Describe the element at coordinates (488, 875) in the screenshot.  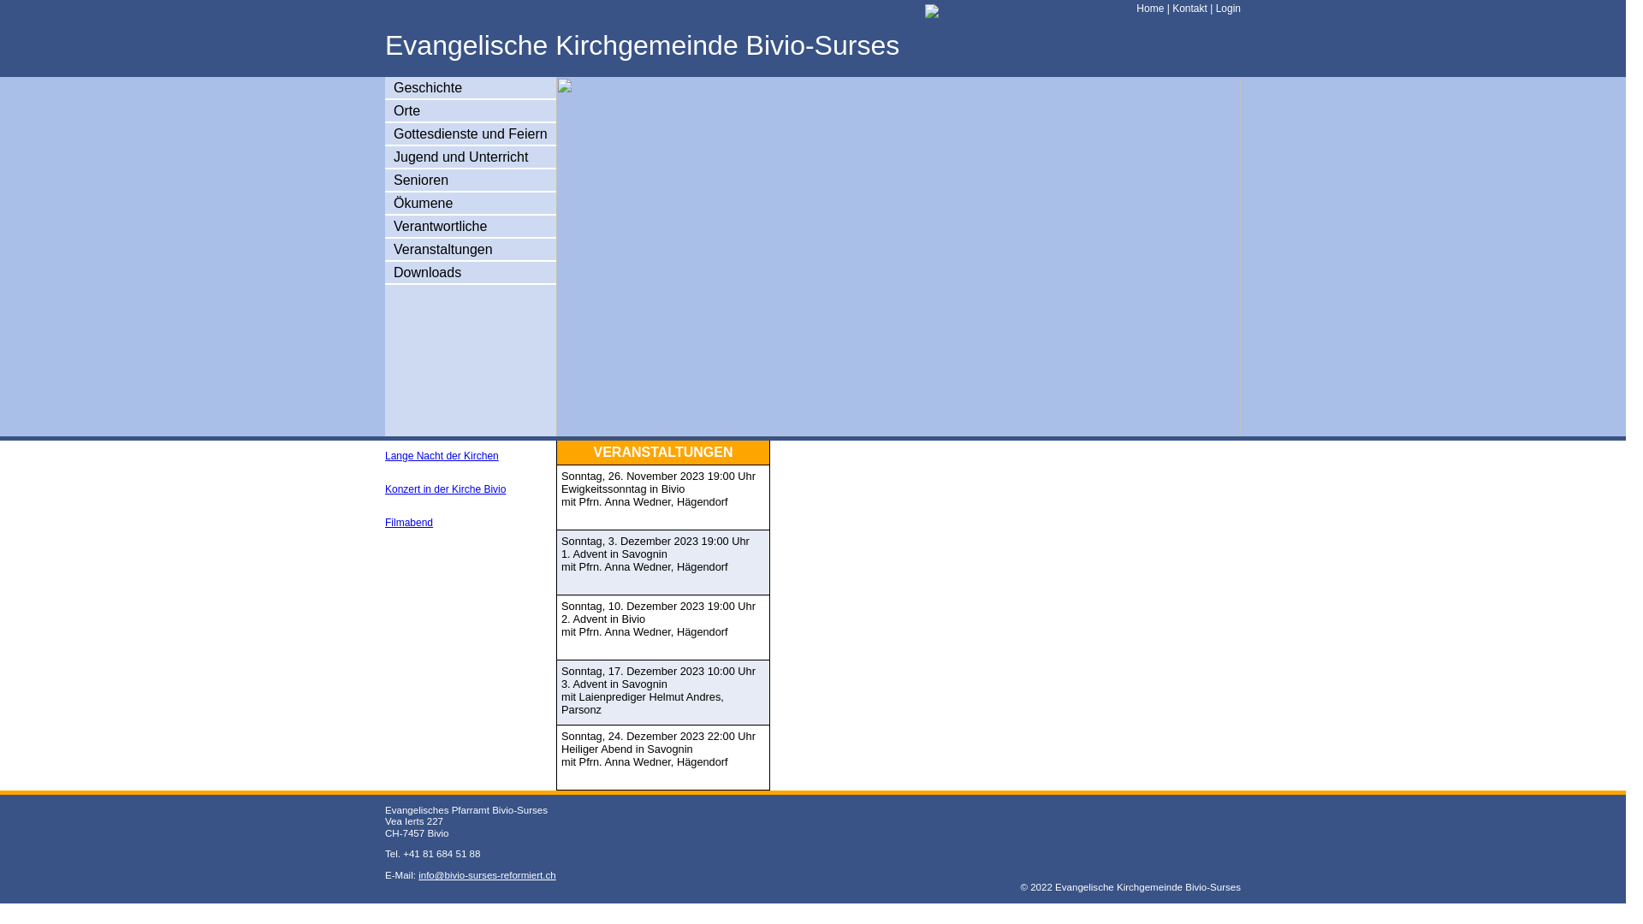
I see `info@bivio-surses-reformiert.ch` at that location.